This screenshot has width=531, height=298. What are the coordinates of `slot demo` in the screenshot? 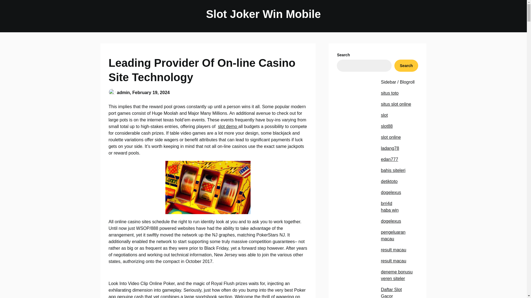 It's located at (228, 126).